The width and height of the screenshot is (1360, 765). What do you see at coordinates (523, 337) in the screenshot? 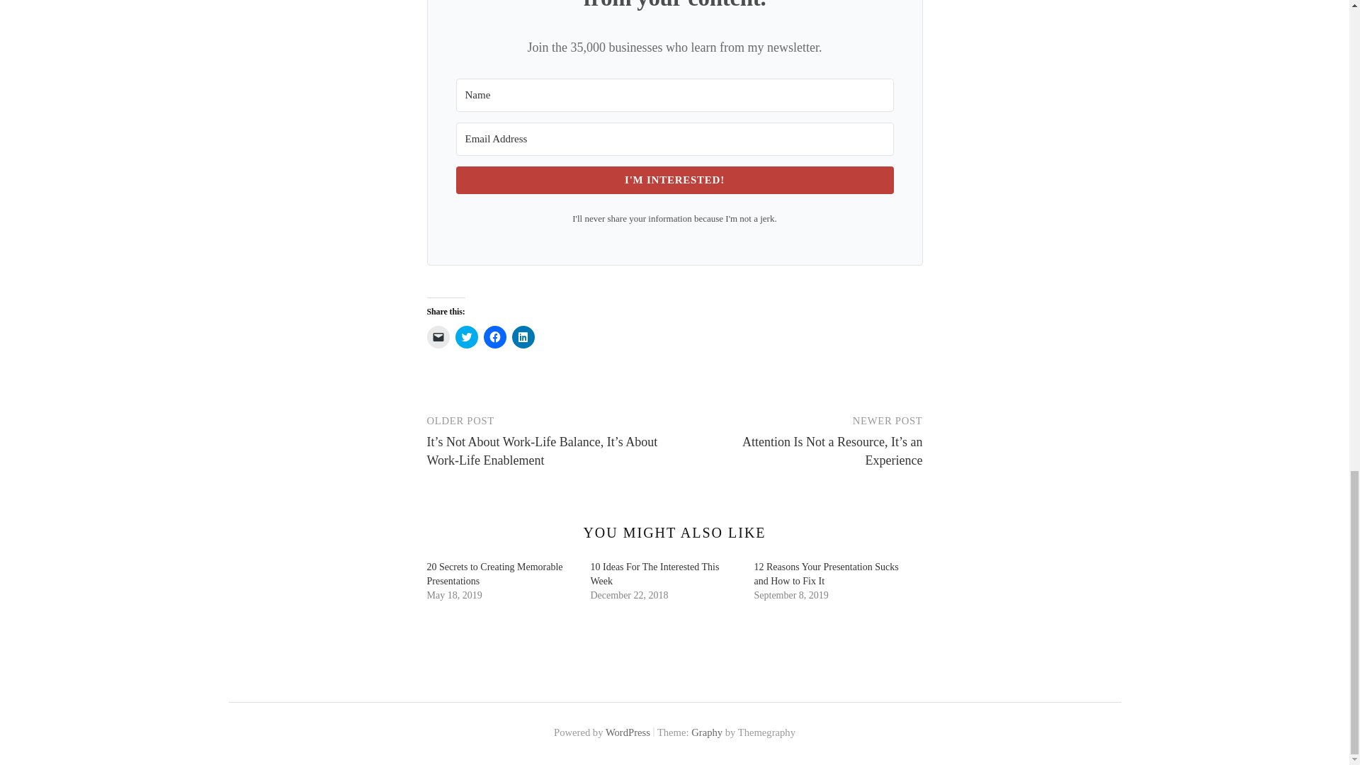
I see `Click to share on LinkedIn` at bounding box center [523, 337].